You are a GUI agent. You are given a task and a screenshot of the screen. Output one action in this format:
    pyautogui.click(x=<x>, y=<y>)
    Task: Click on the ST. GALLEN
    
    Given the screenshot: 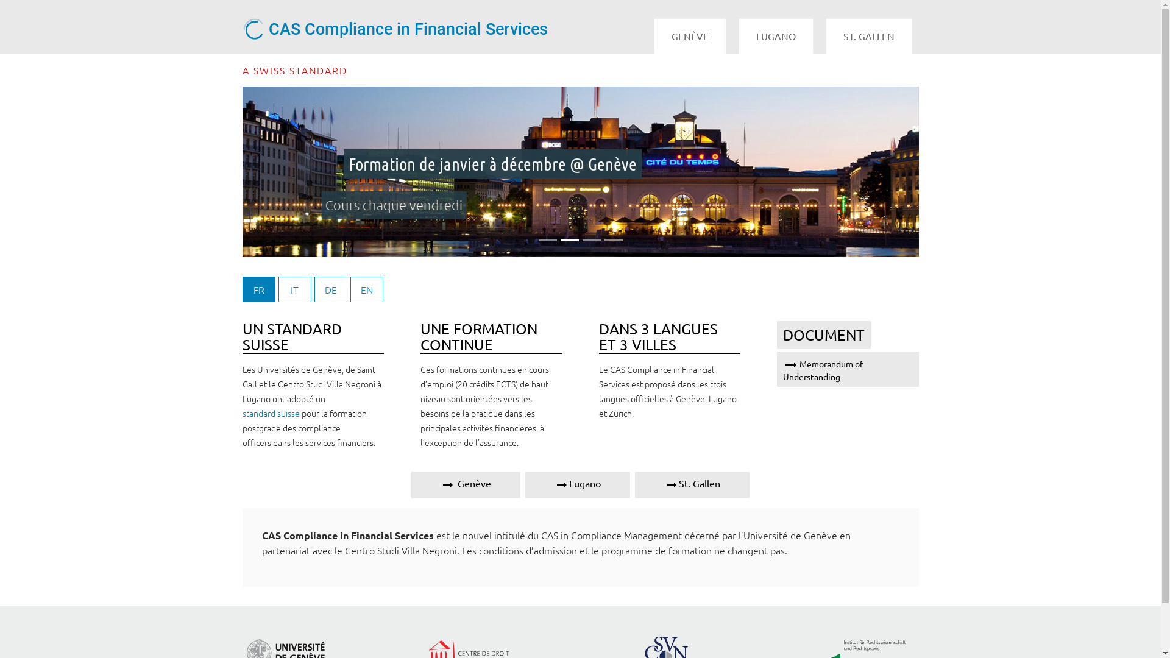 What is the action you would take?
    pyautogui.click(x=869, y=36)
    